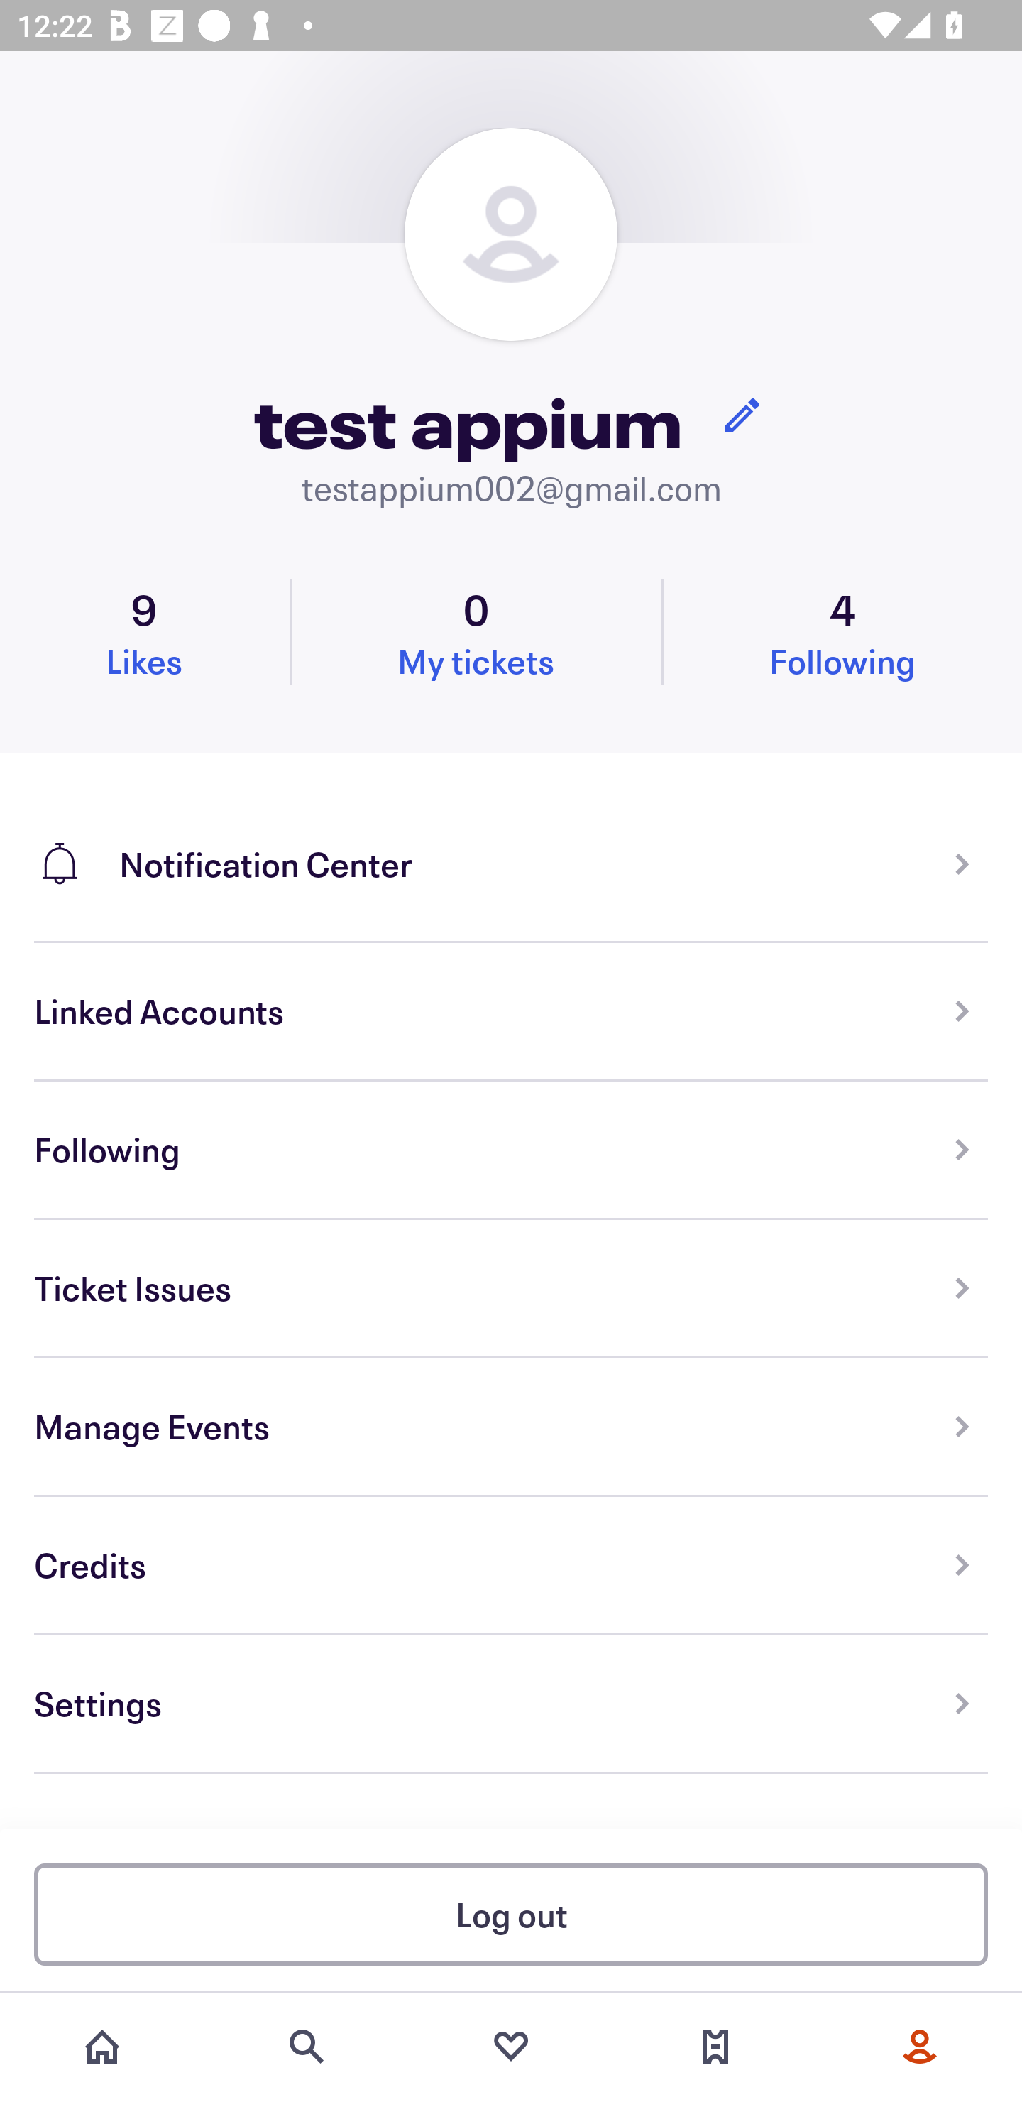 Image resolution: width=1022 pixels, height=2102 pixels. I want to click on test appium testappium002@gmail.com, so click(511, 320).